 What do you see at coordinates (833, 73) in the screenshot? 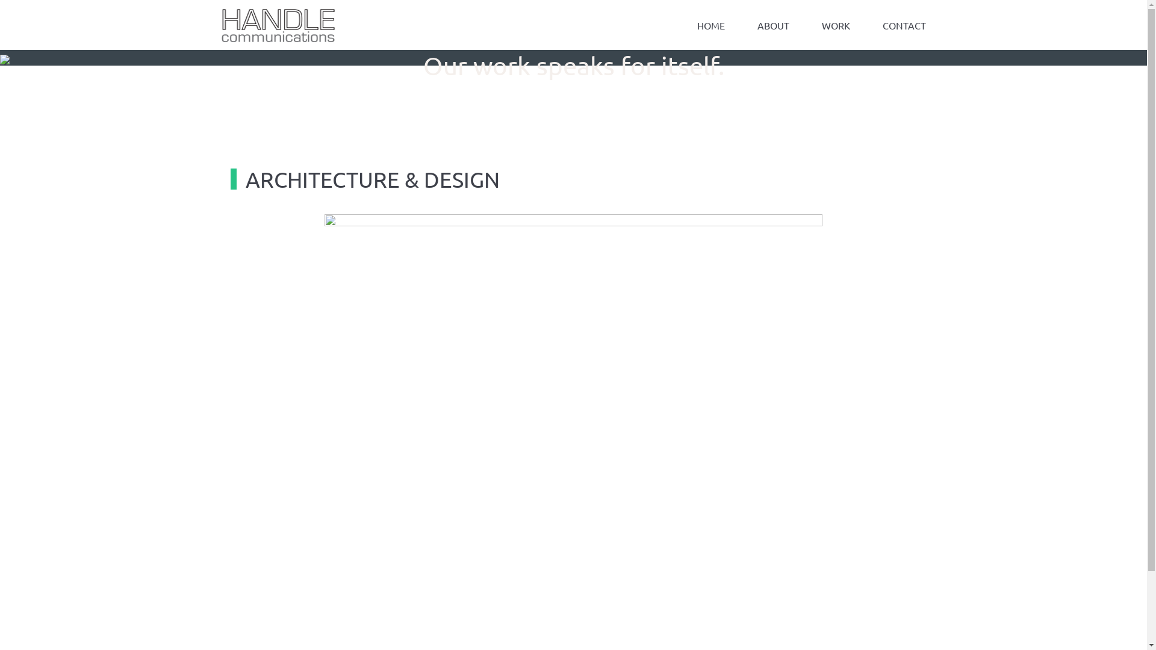
I see `200-105` at bounding box center [833, 73].